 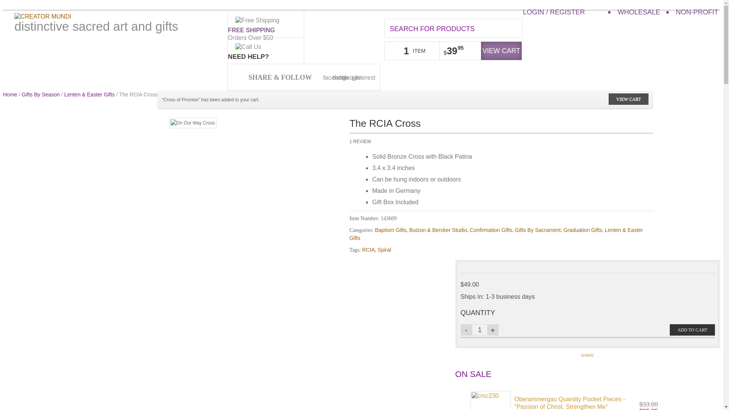 What do you see at coordinates (501, 51) in the screenshot?
I see `VIEW CART` at bounding box center [501, 51].